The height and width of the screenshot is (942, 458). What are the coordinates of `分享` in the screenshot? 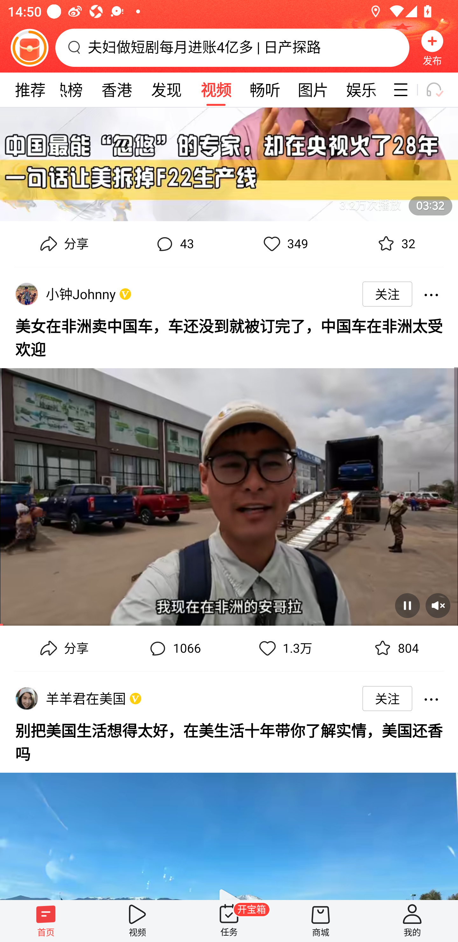 It's located at (63, 244).